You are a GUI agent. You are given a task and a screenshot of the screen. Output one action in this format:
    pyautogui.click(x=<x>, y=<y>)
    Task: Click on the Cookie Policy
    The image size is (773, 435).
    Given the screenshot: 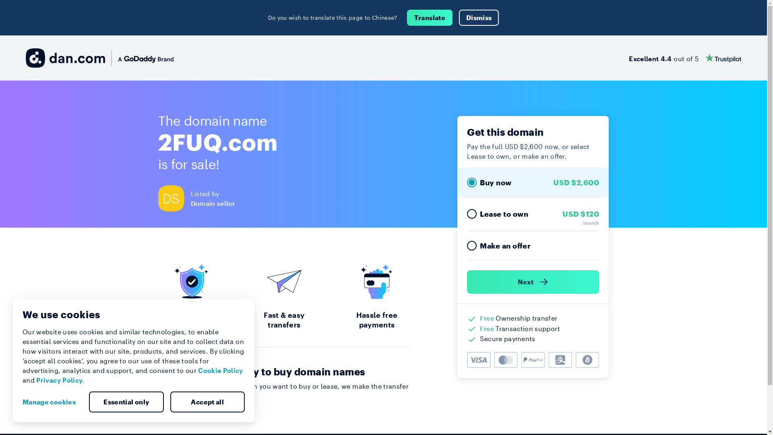 What is the action you would take?
    pyautogui.click(x=221, y=371)
    